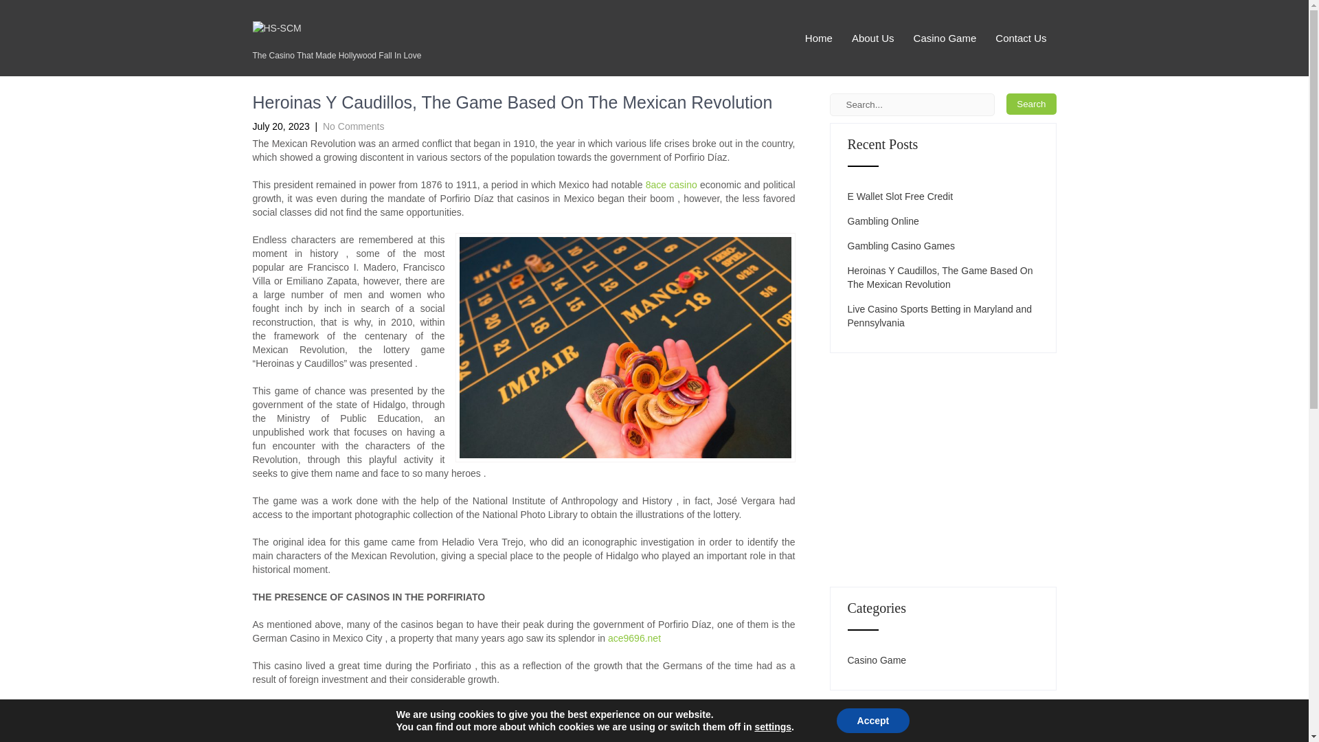 The image size is (1319, 742). I want to click on 8ace casino, so click(672, 184).